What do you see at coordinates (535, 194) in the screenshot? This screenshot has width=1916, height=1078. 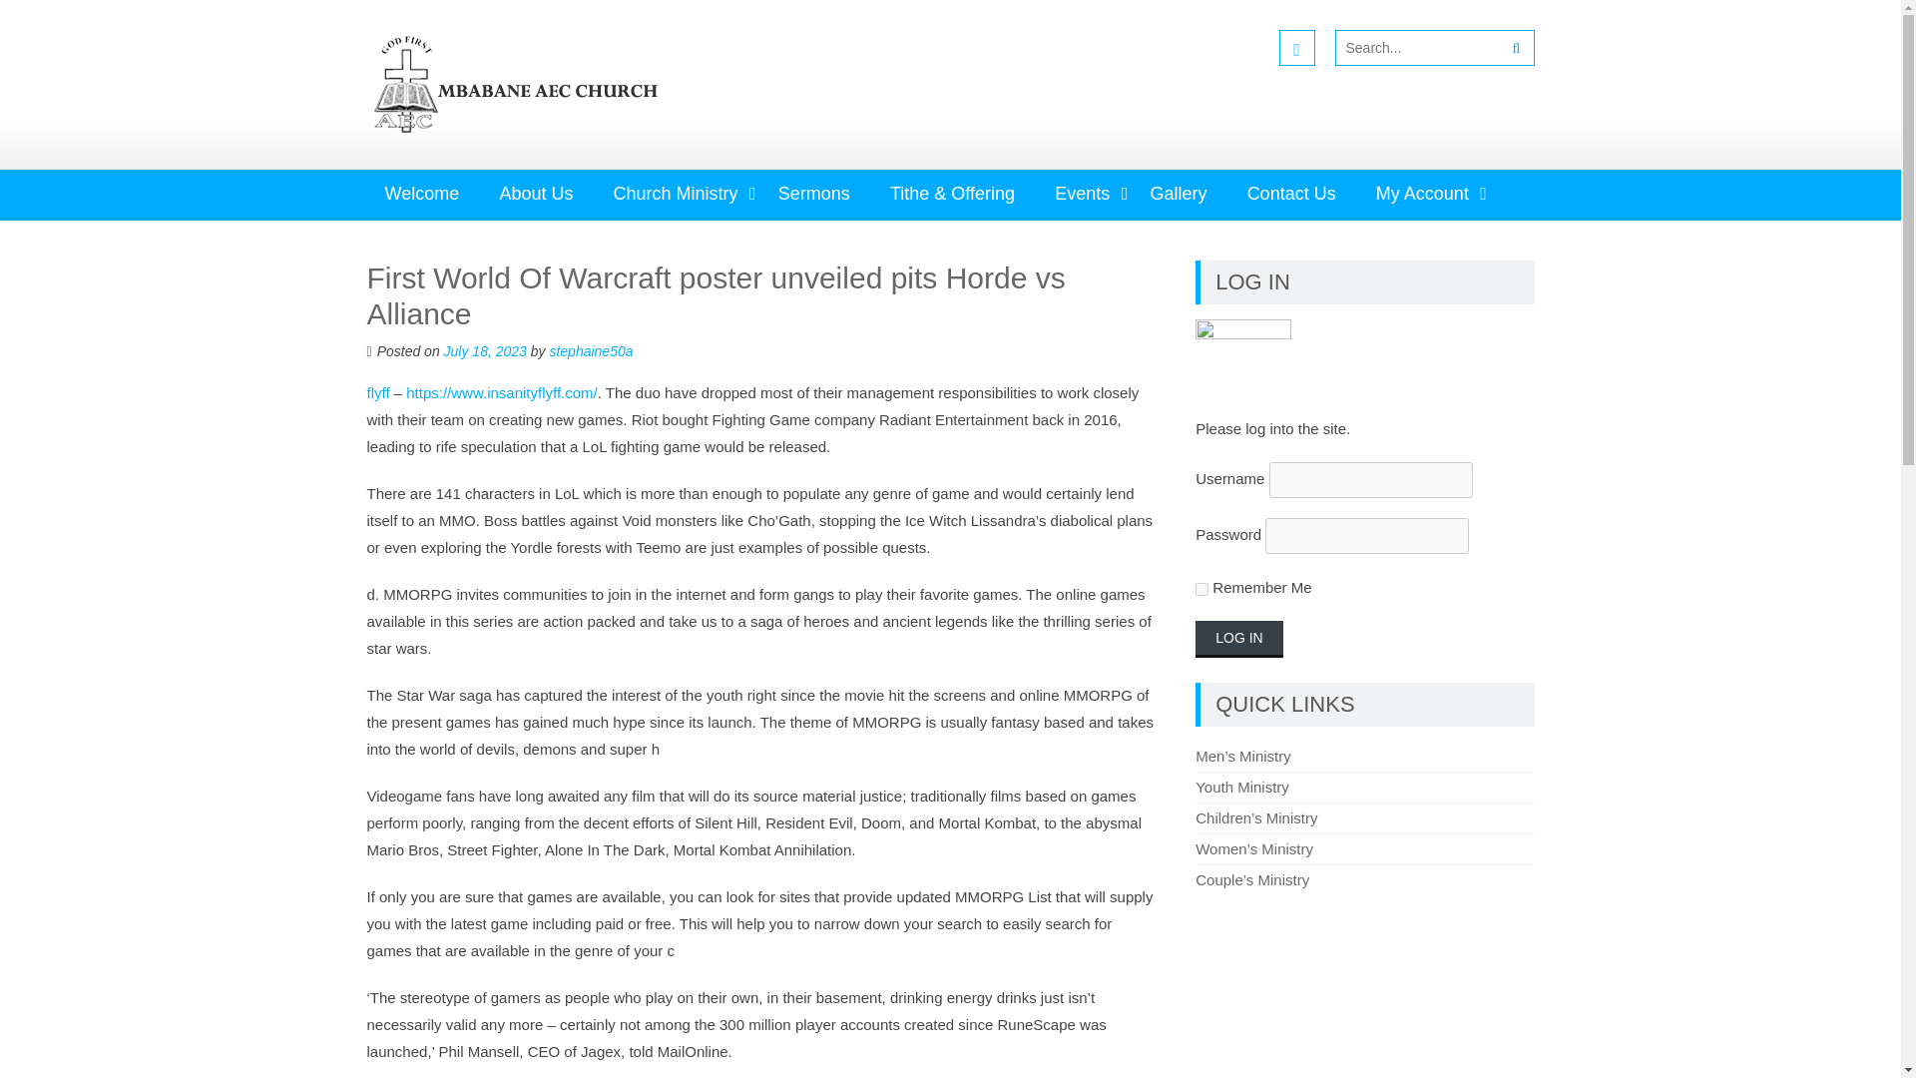 I see `About Us` at bounding box center [535, 194].